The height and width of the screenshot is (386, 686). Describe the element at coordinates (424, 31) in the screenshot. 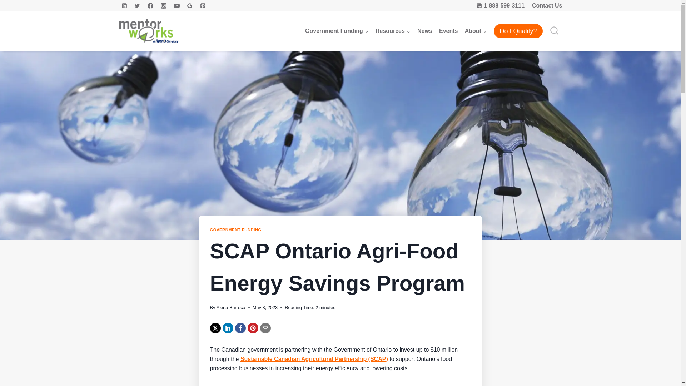

I see `News` at that location.